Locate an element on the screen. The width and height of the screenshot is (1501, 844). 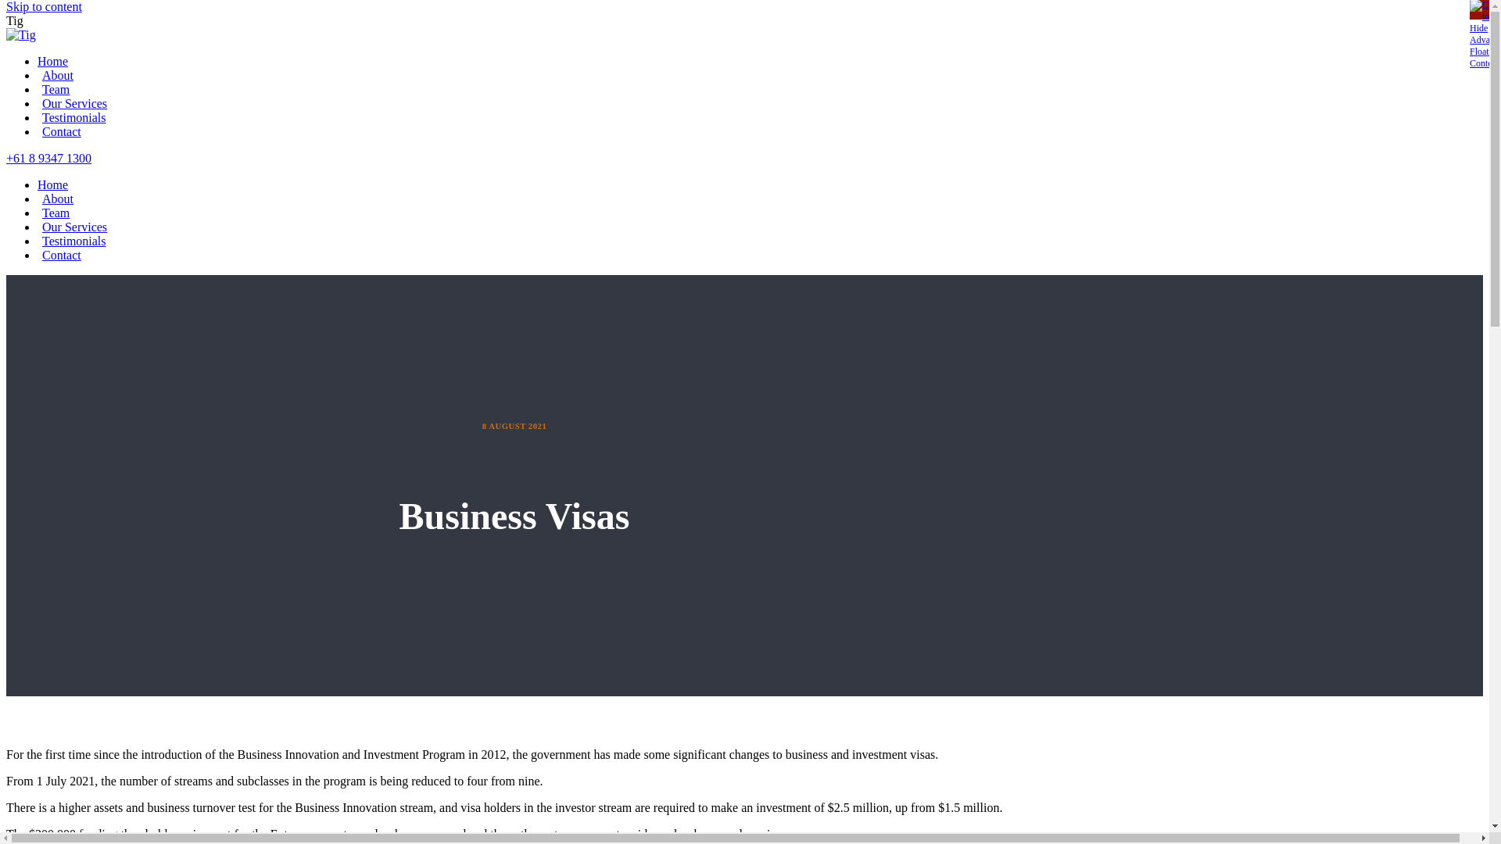
+61 8 9347 1300 is located at coordinates (48, 158).